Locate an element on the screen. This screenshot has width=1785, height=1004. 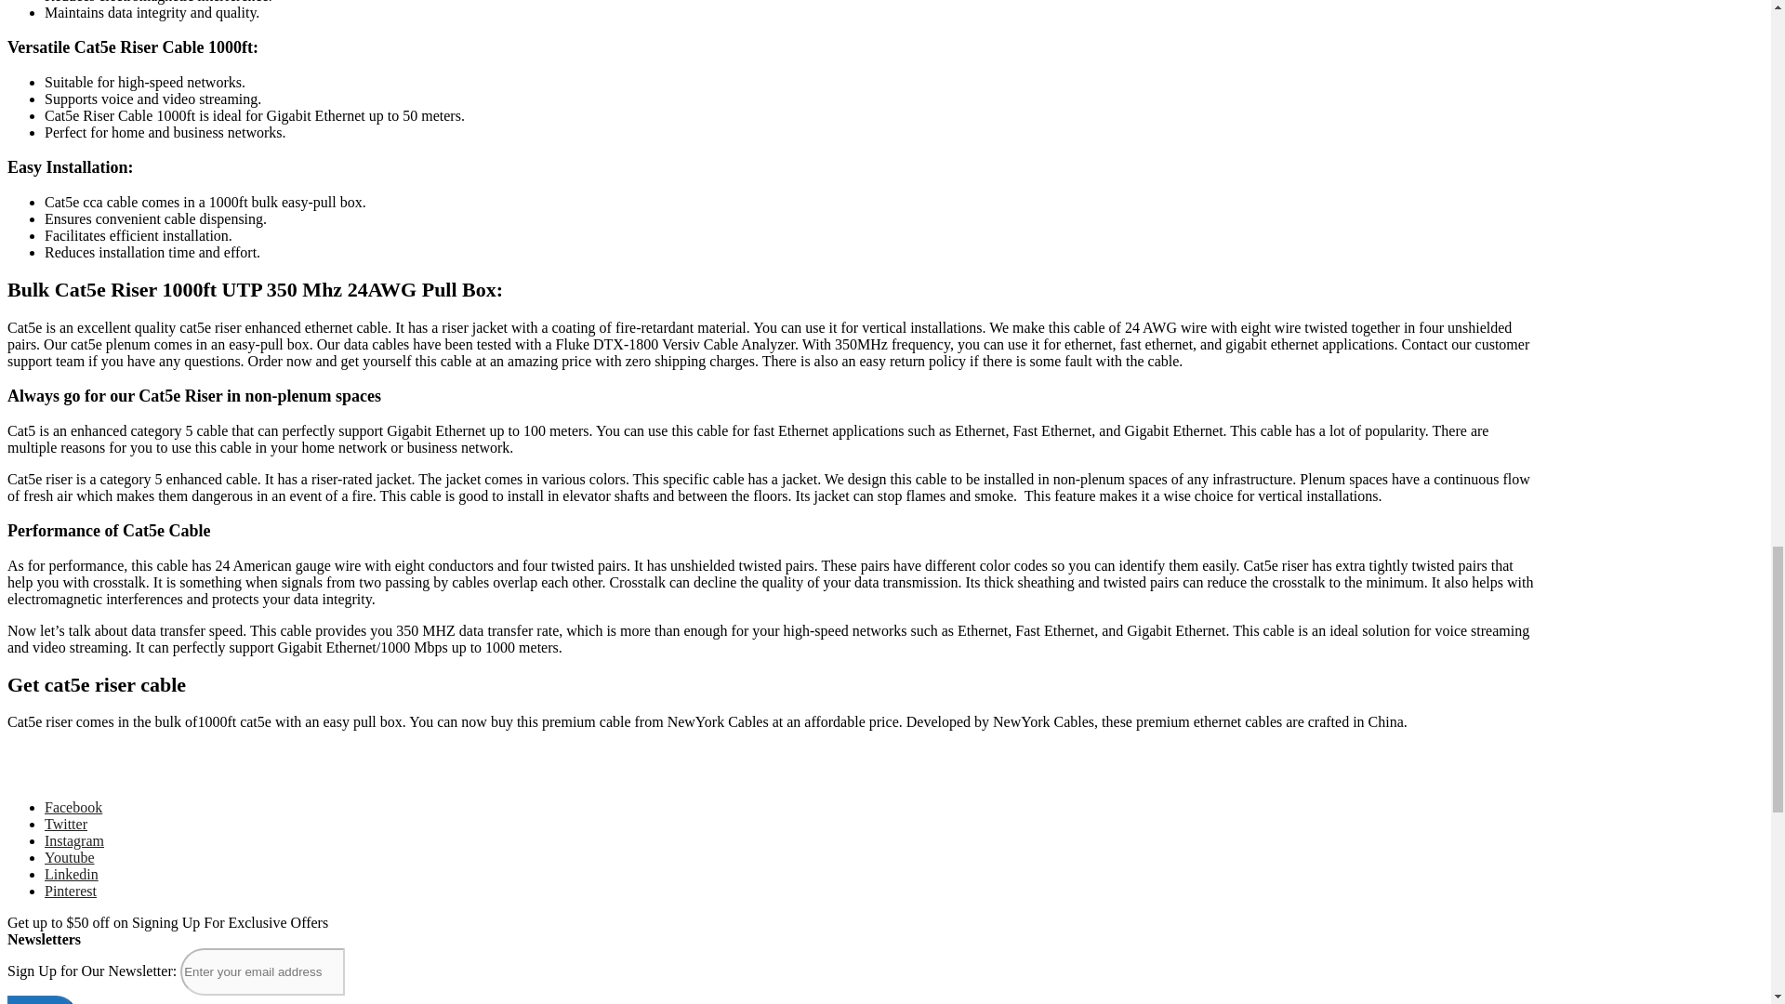
Subscribe is located at coordinates (41, 1000).